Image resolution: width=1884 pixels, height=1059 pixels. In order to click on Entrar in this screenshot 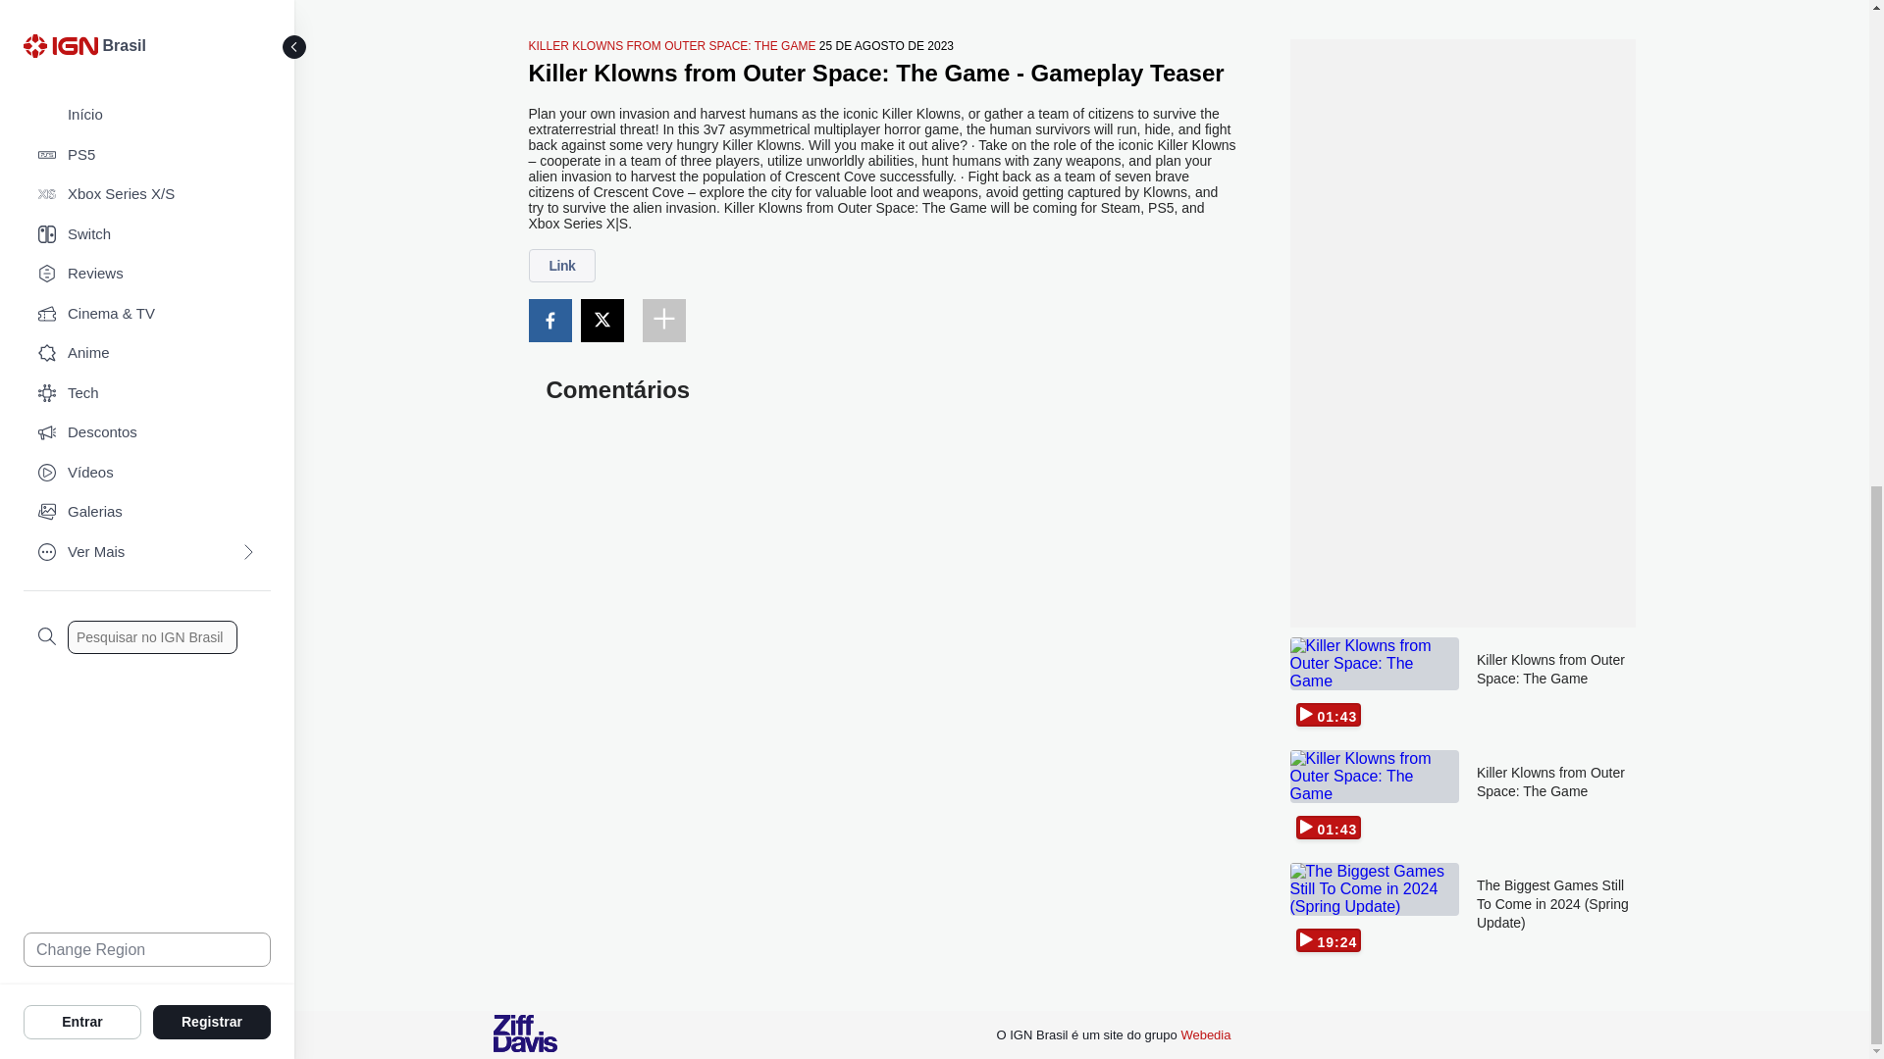, I will do `click(82, 126)`.